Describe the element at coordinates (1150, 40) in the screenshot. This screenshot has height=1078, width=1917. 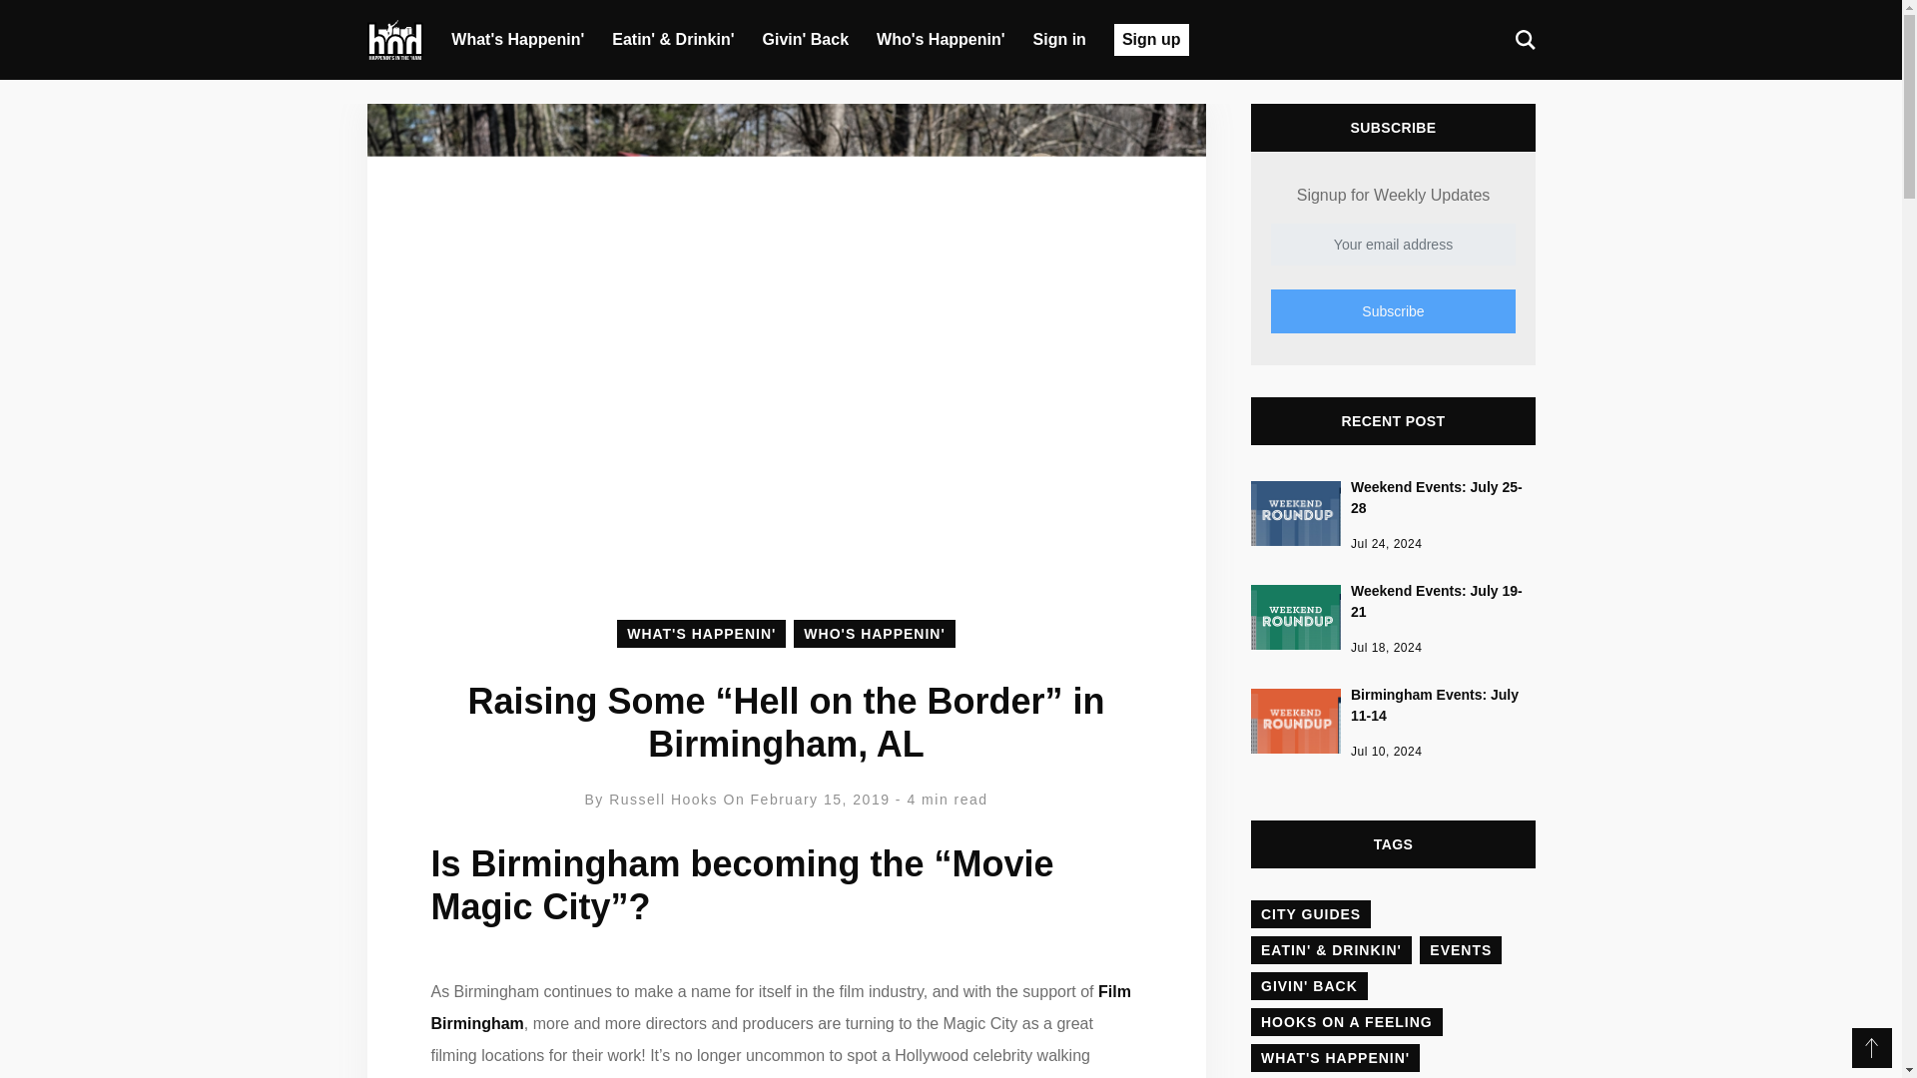
I see `Sign up` at that location.